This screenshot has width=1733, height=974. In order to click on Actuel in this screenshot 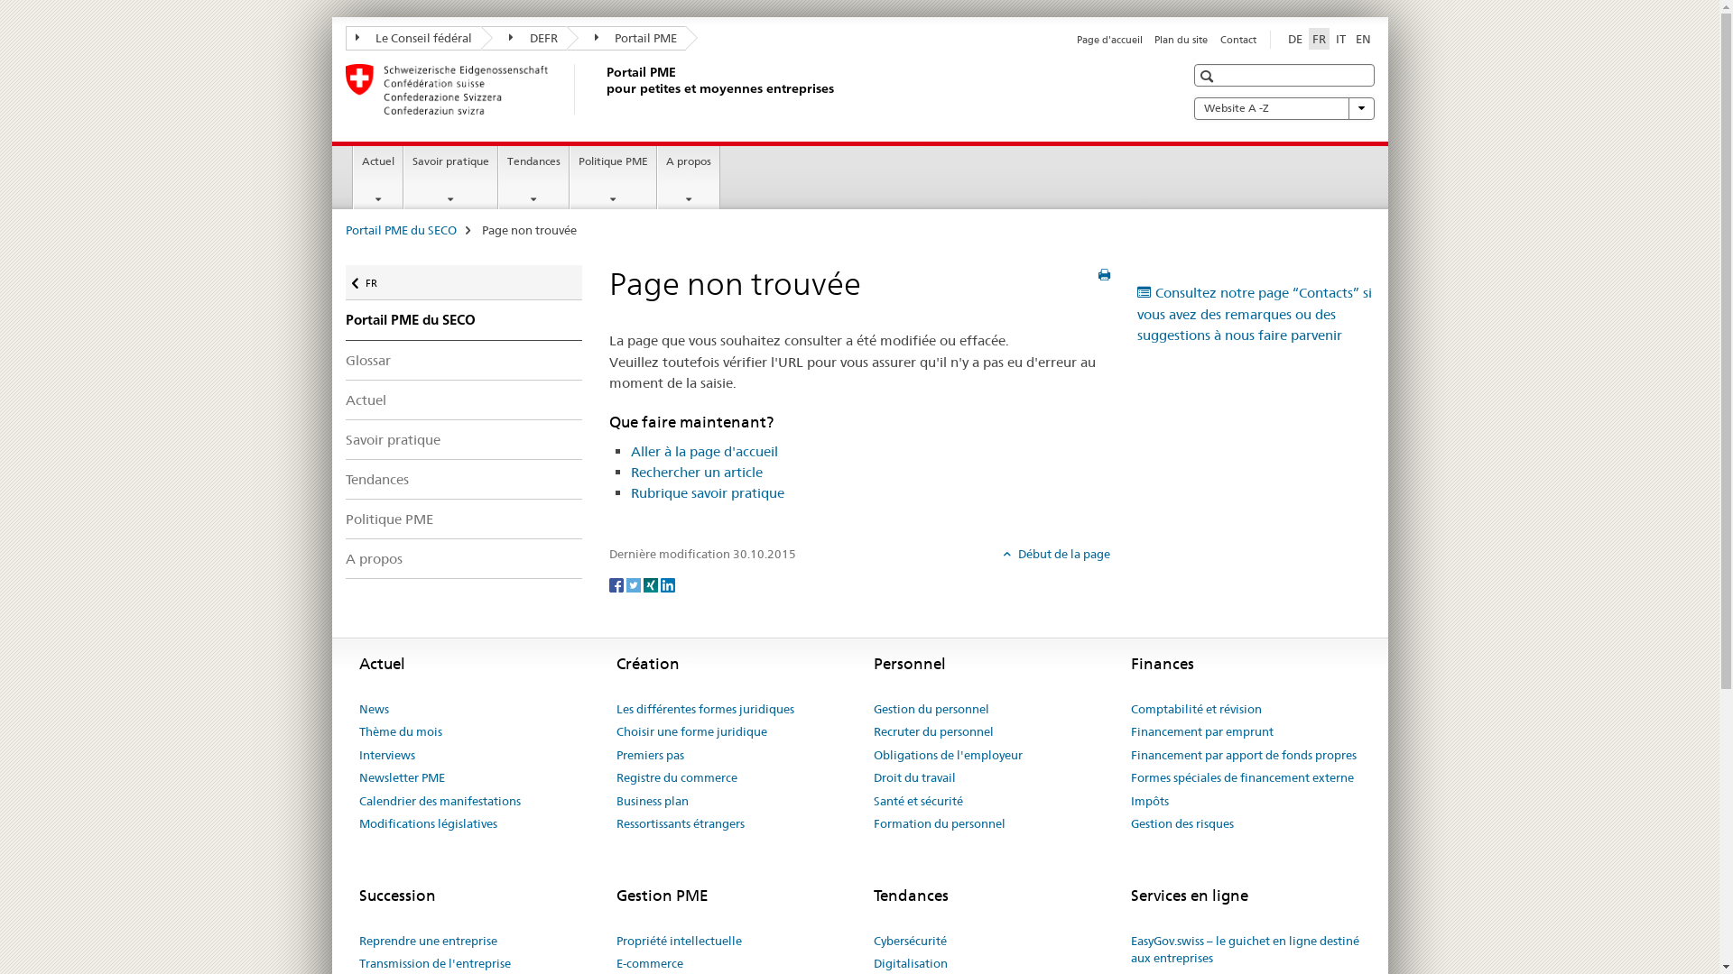, I will do `click(464, 400)`.